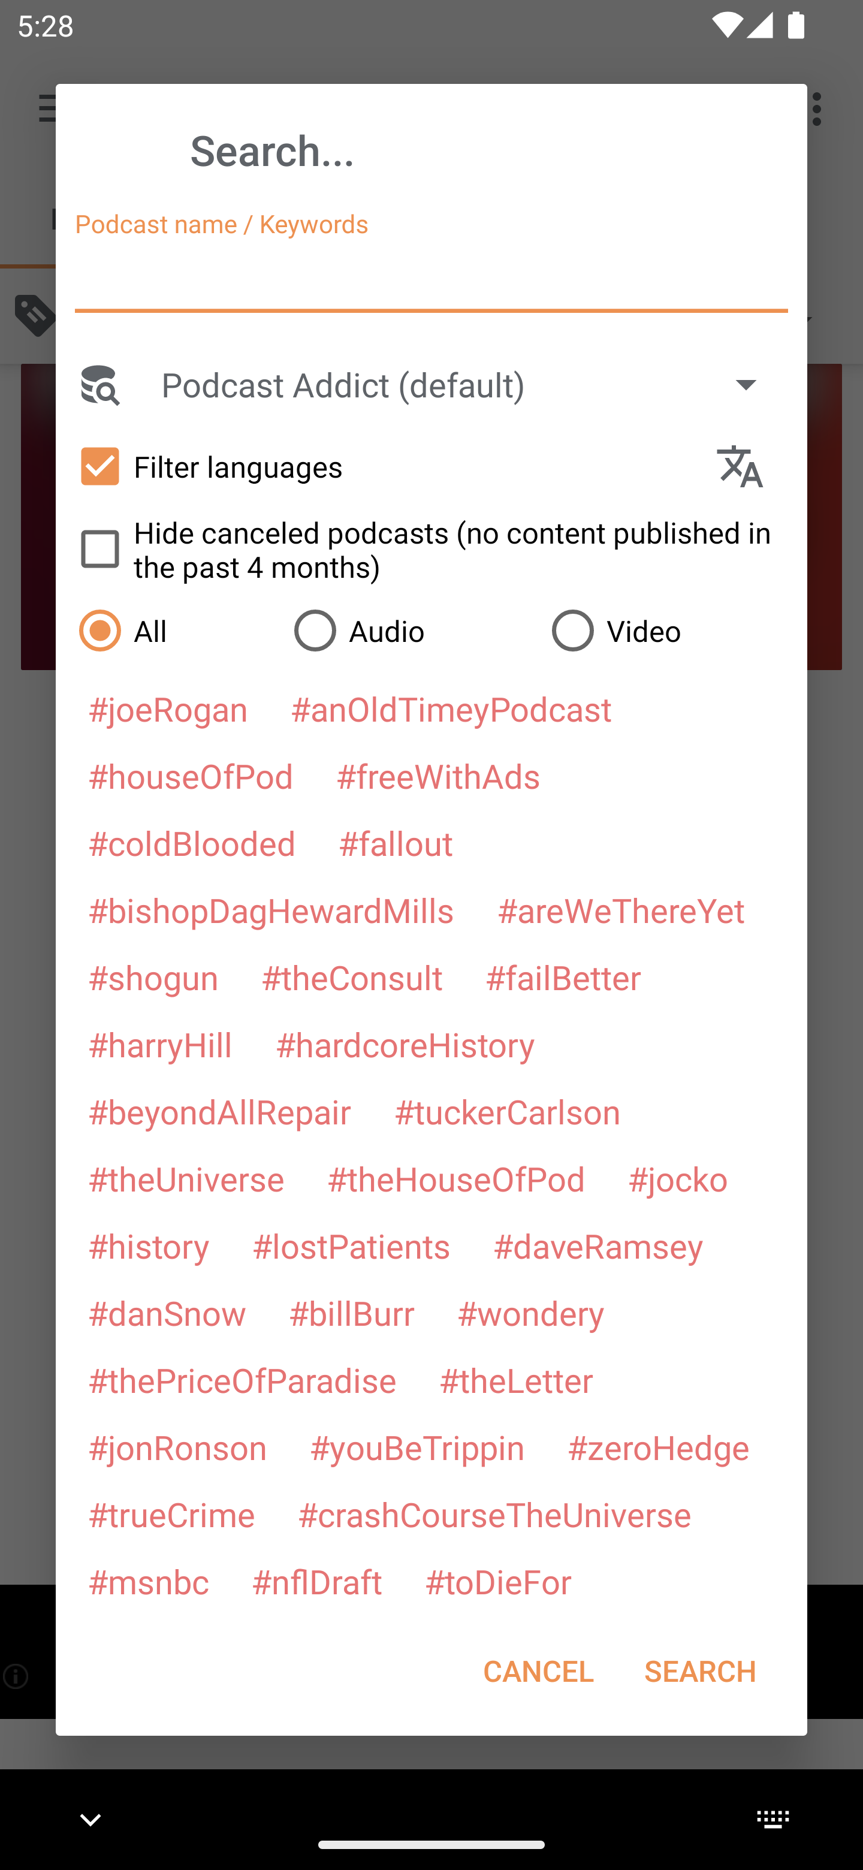 The image size is (863, 1870). What do you see at coordinates (658, 1447) in the screenshot?
I see `#zeroHedge` at bounding box center [658, 1447].